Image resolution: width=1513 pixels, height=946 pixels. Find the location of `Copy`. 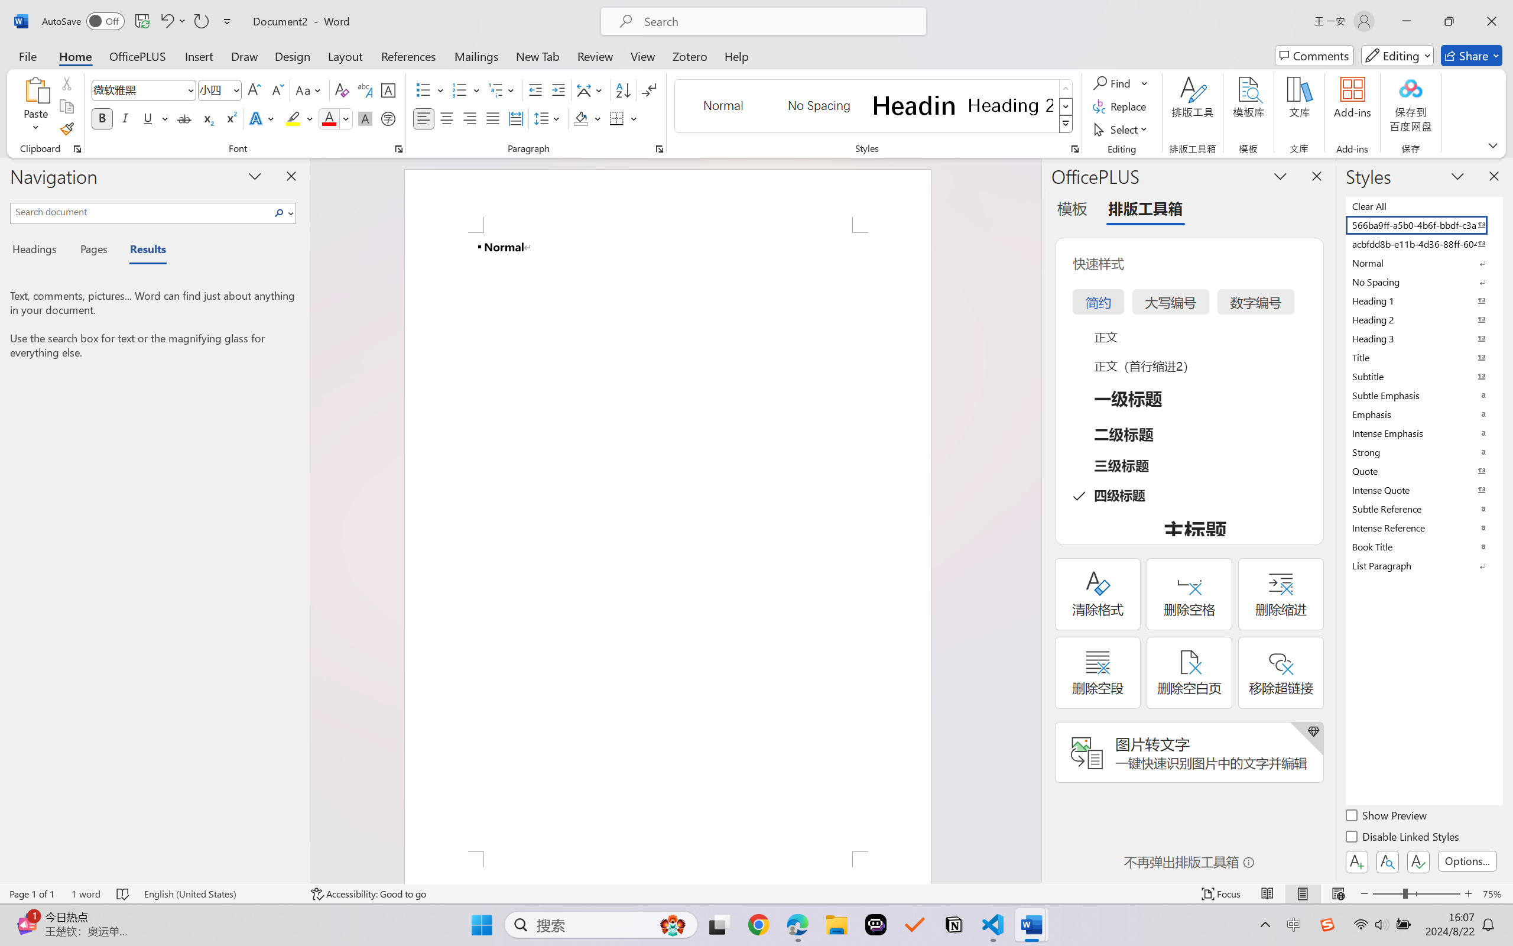

Copy is located at coordinates (66, 106).